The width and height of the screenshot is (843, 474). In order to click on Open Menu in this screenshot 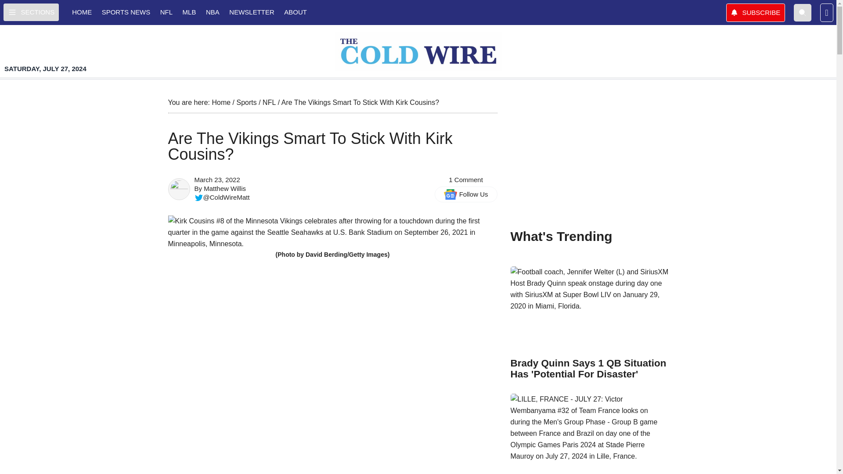, I will do `click(31, 12)`.